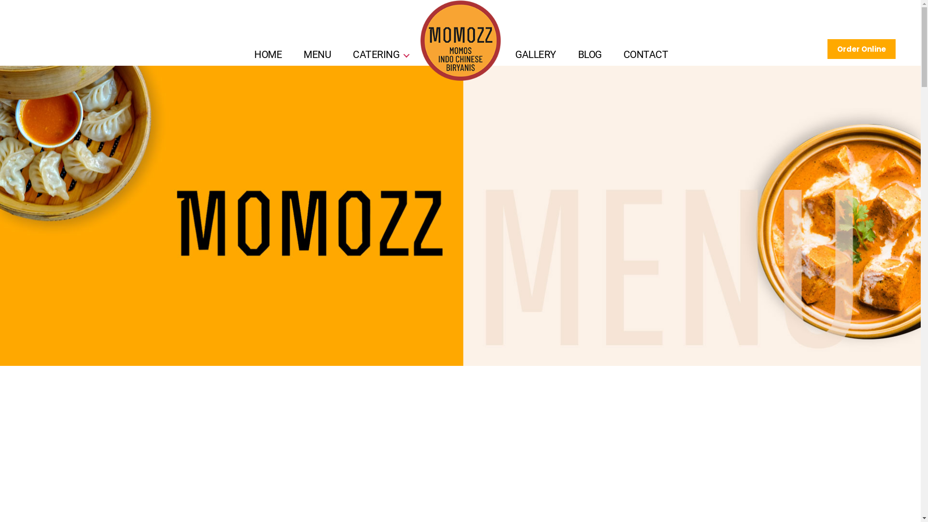  I want to click on CATERING, so click(429, 55).